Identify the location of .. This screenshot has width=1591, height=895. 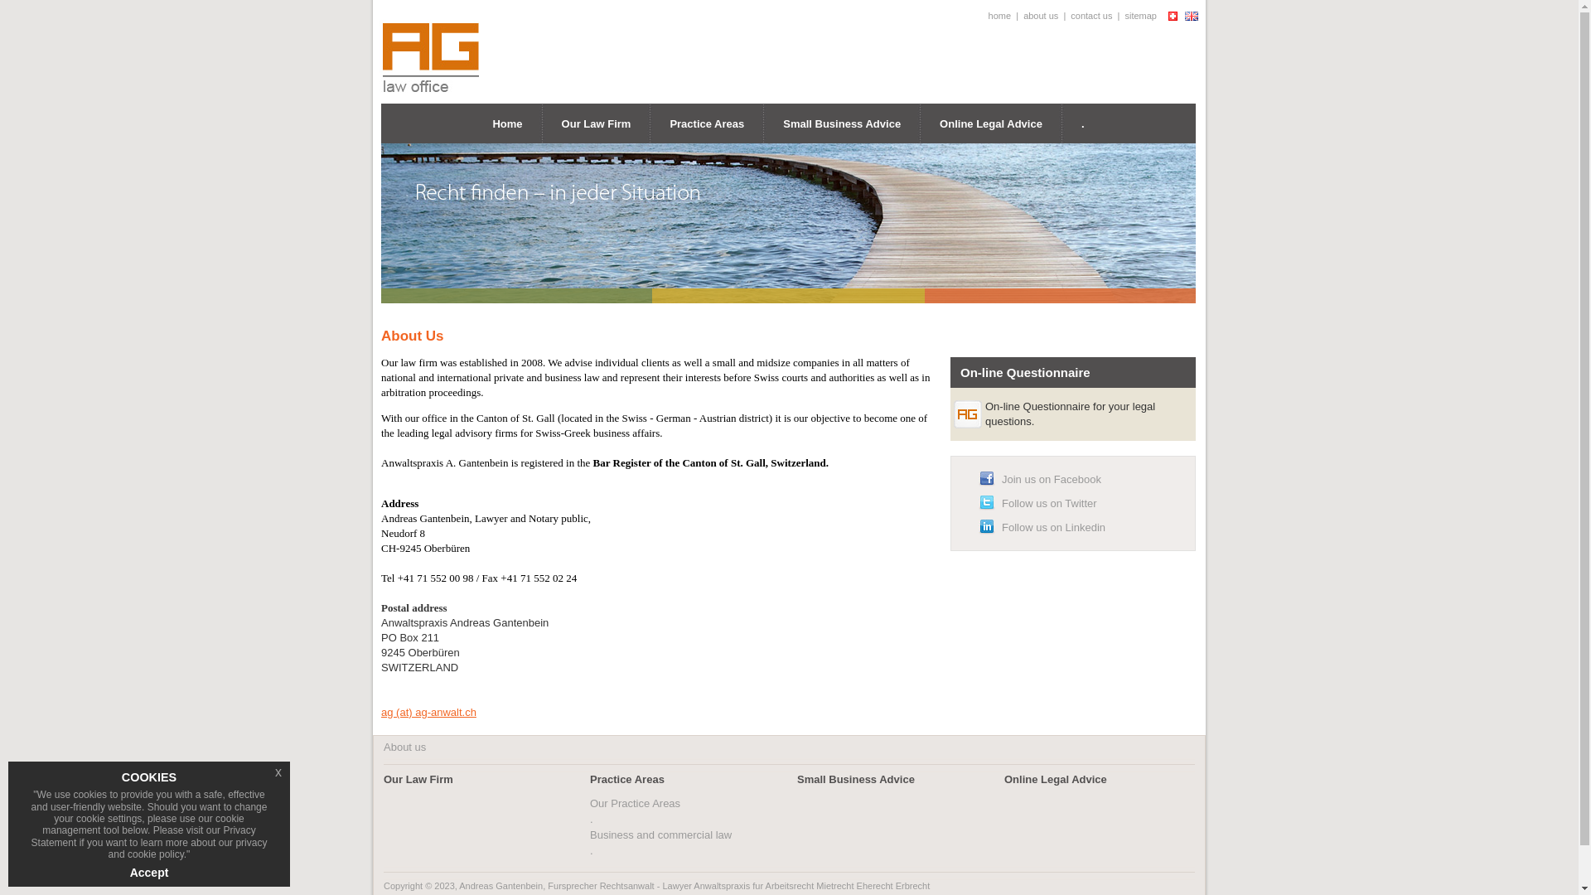
(592, 850).